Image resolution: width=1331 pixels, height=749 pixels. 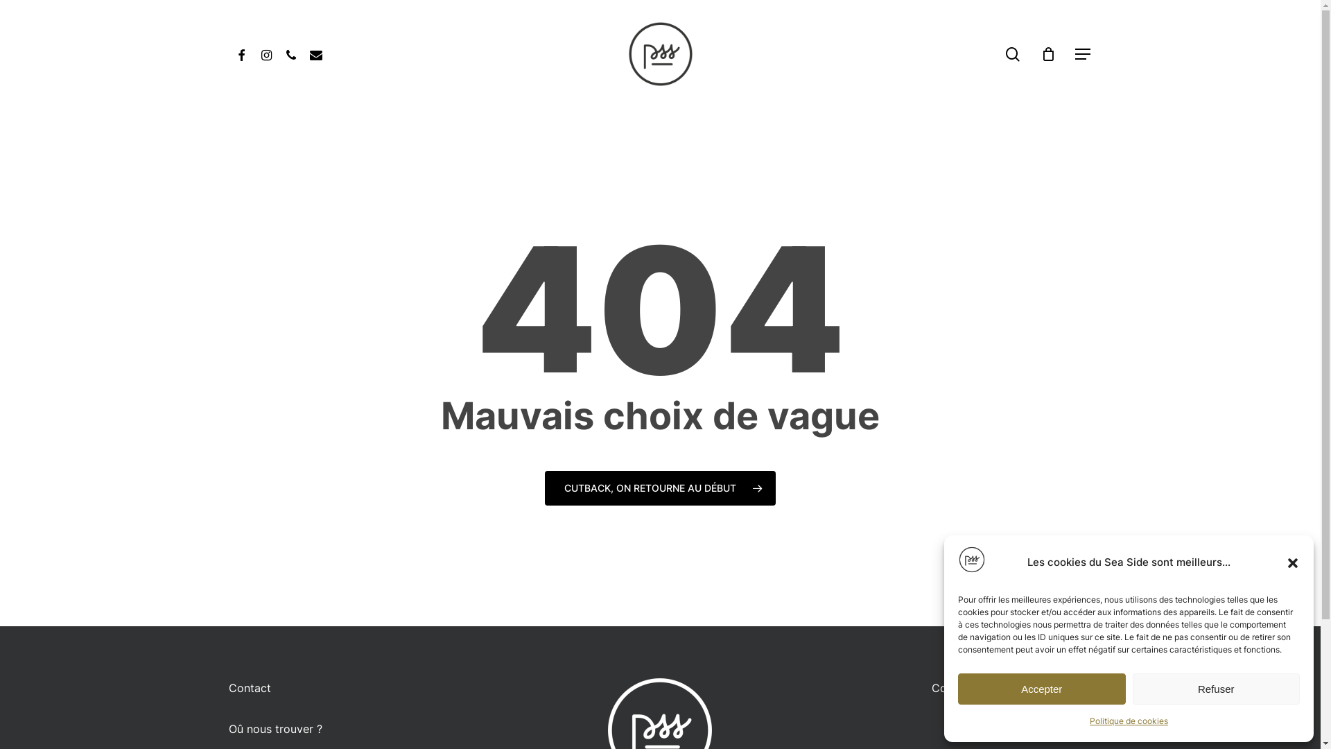 What do you see at coordinates (241, 54) in the screenshot?
I see `facebook` at bounding box center [241, 54].